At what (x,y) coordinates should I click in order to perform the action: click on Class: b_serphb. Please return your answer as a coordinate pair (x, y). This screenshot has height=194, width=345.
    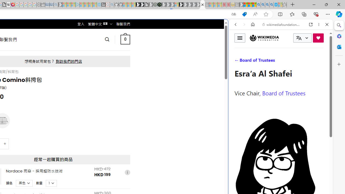
    Looking at the image, I should click on (321, 62).